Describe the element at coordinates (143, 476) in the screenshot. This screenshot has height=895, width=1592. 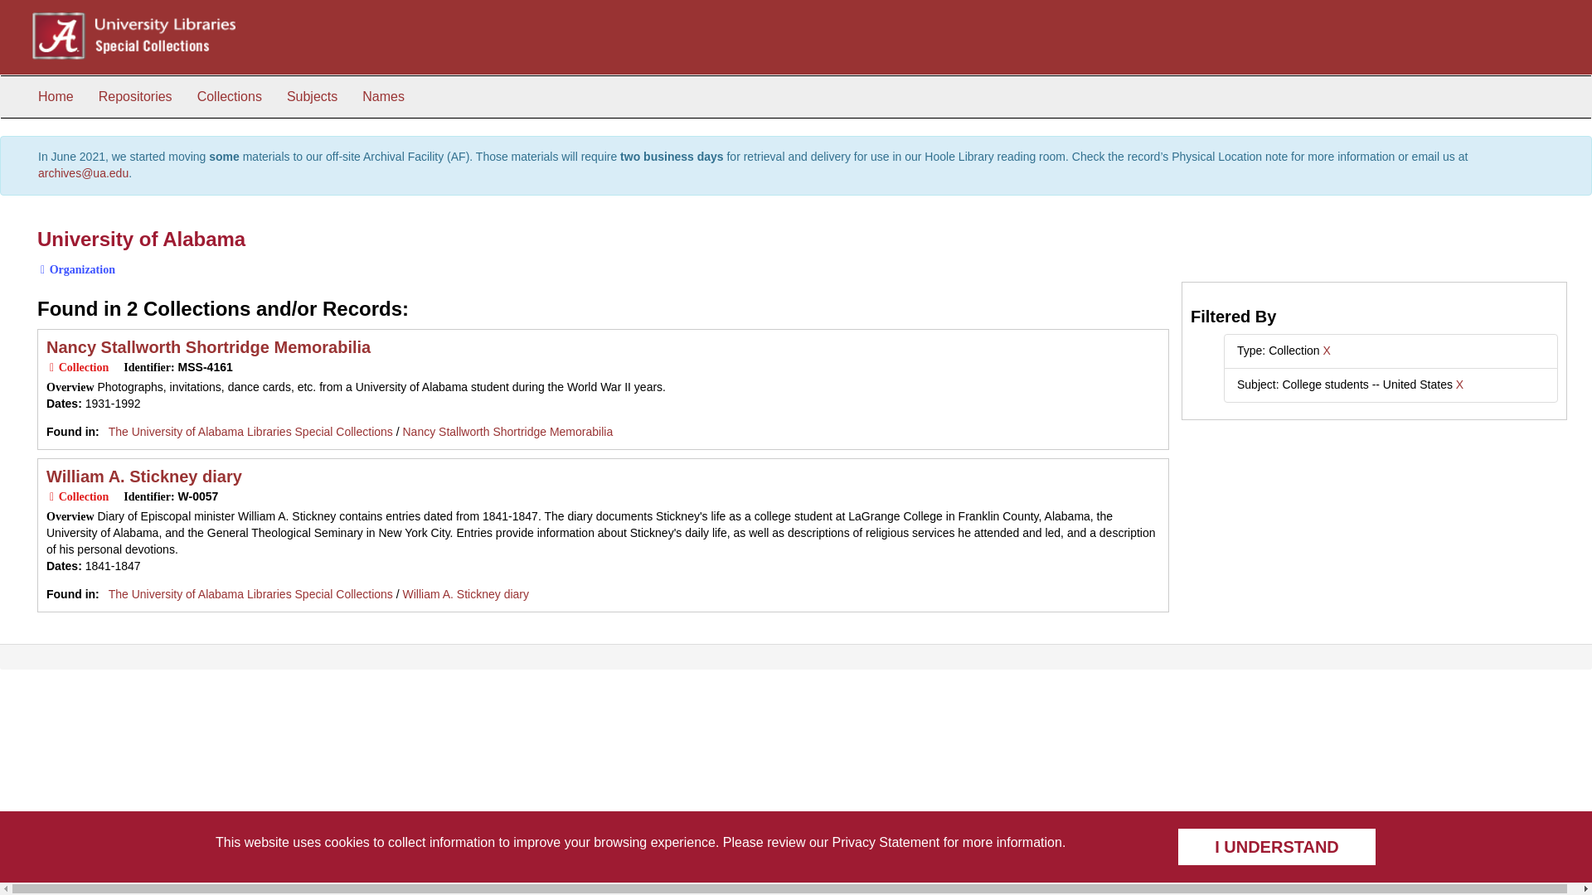
I see `William A. Stickney diary` at that location.